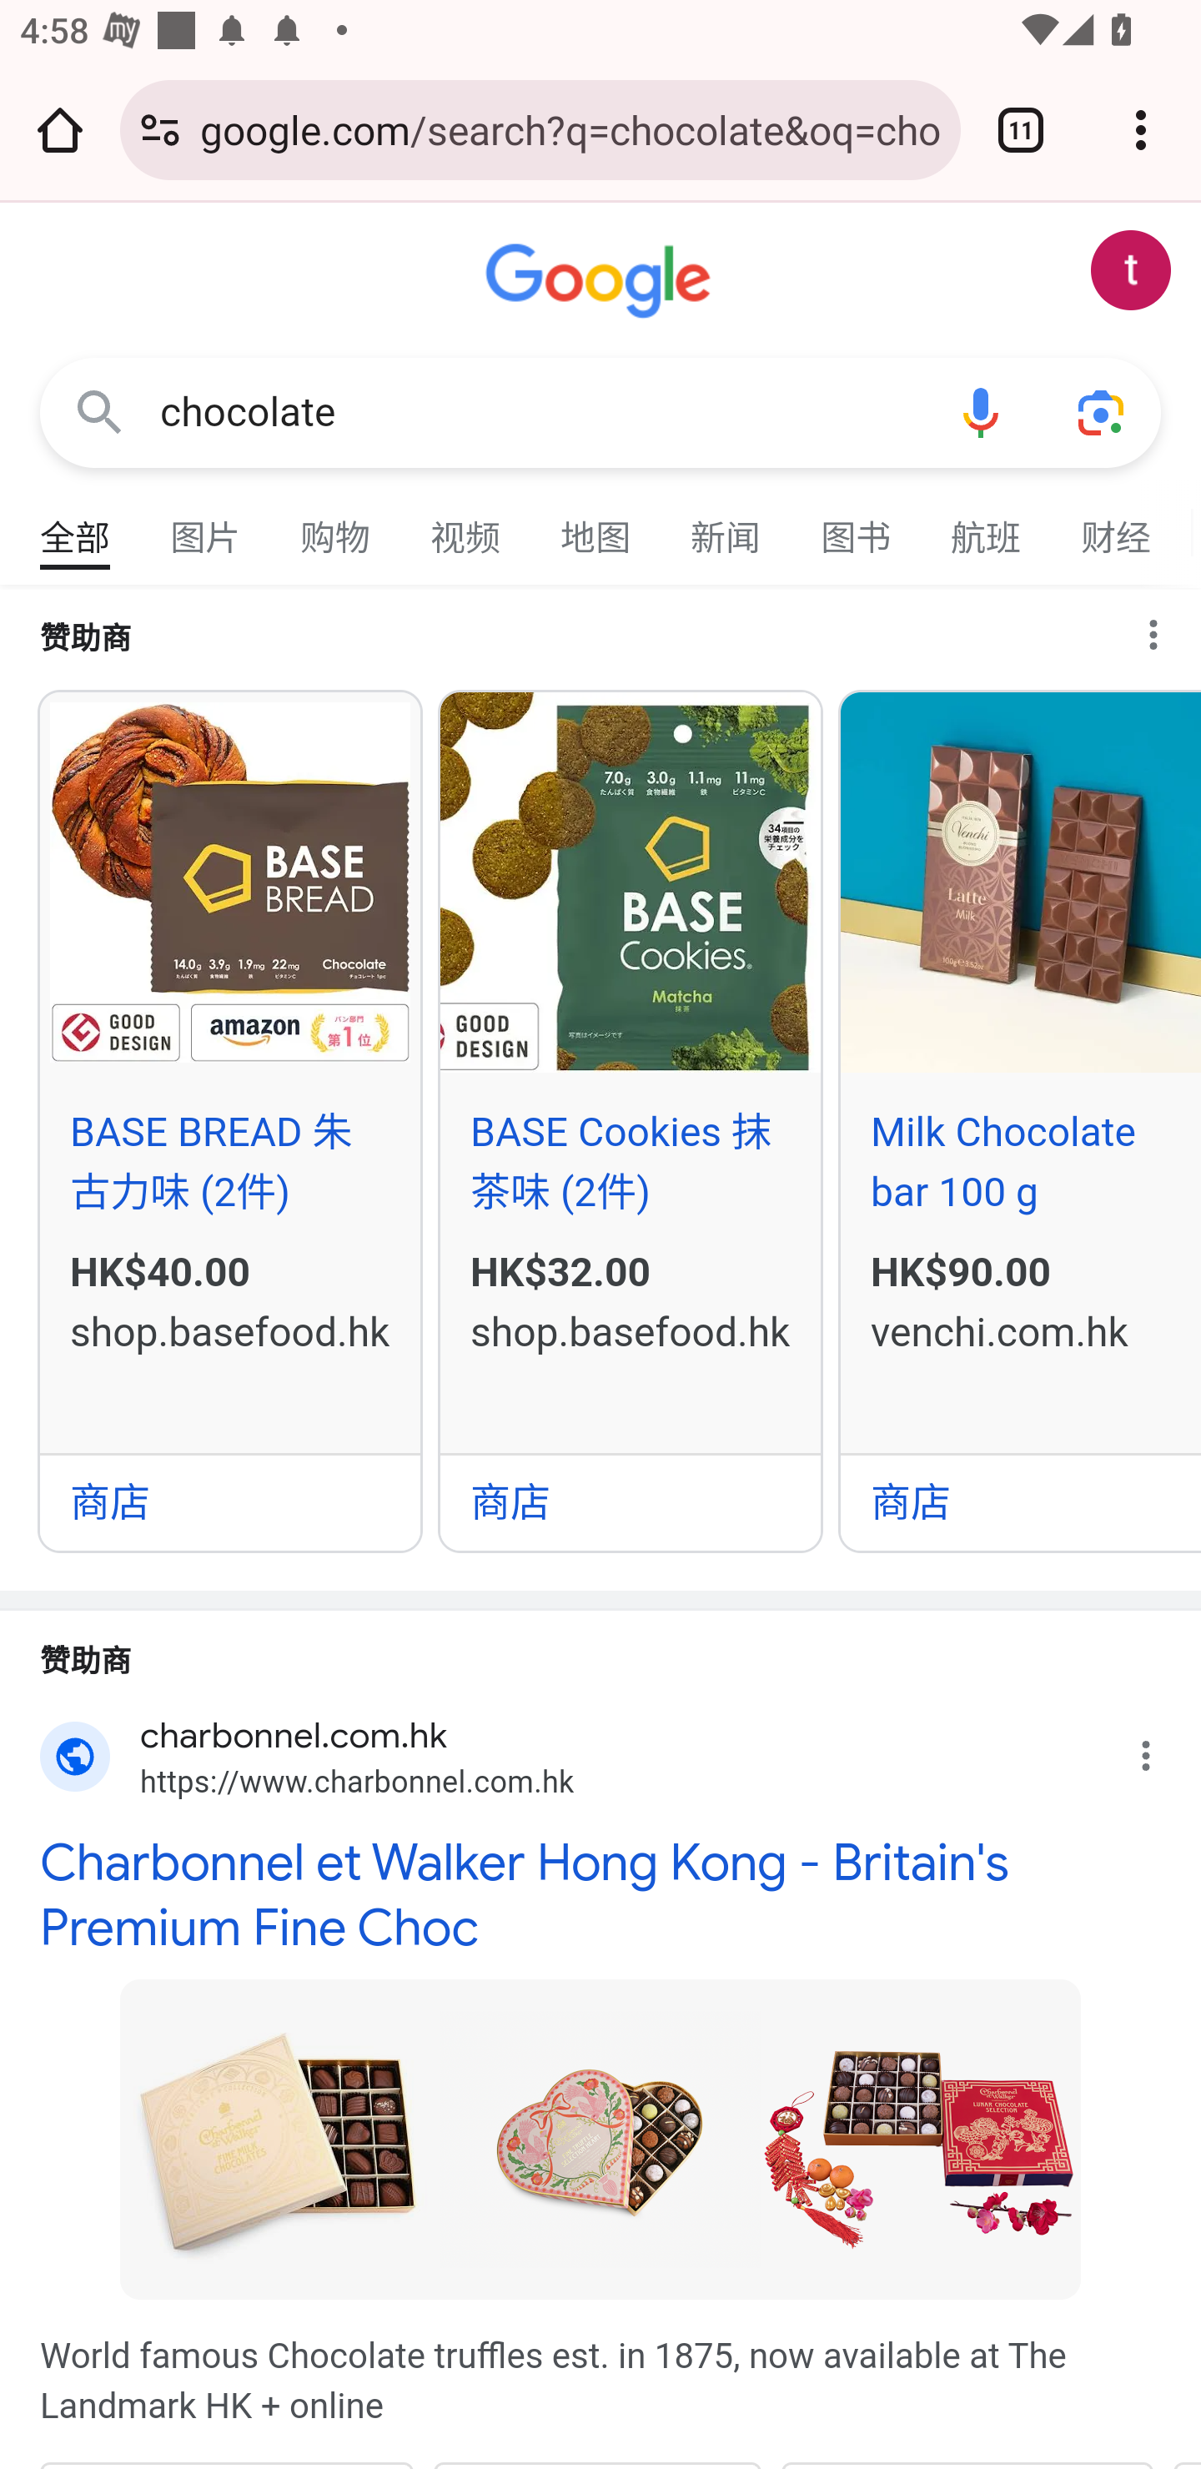 Image resolution: width=1201 pixels, height=2469 pixels. I want to click on 图片来自 charbonnel.com.hk, so click(921, 2137).